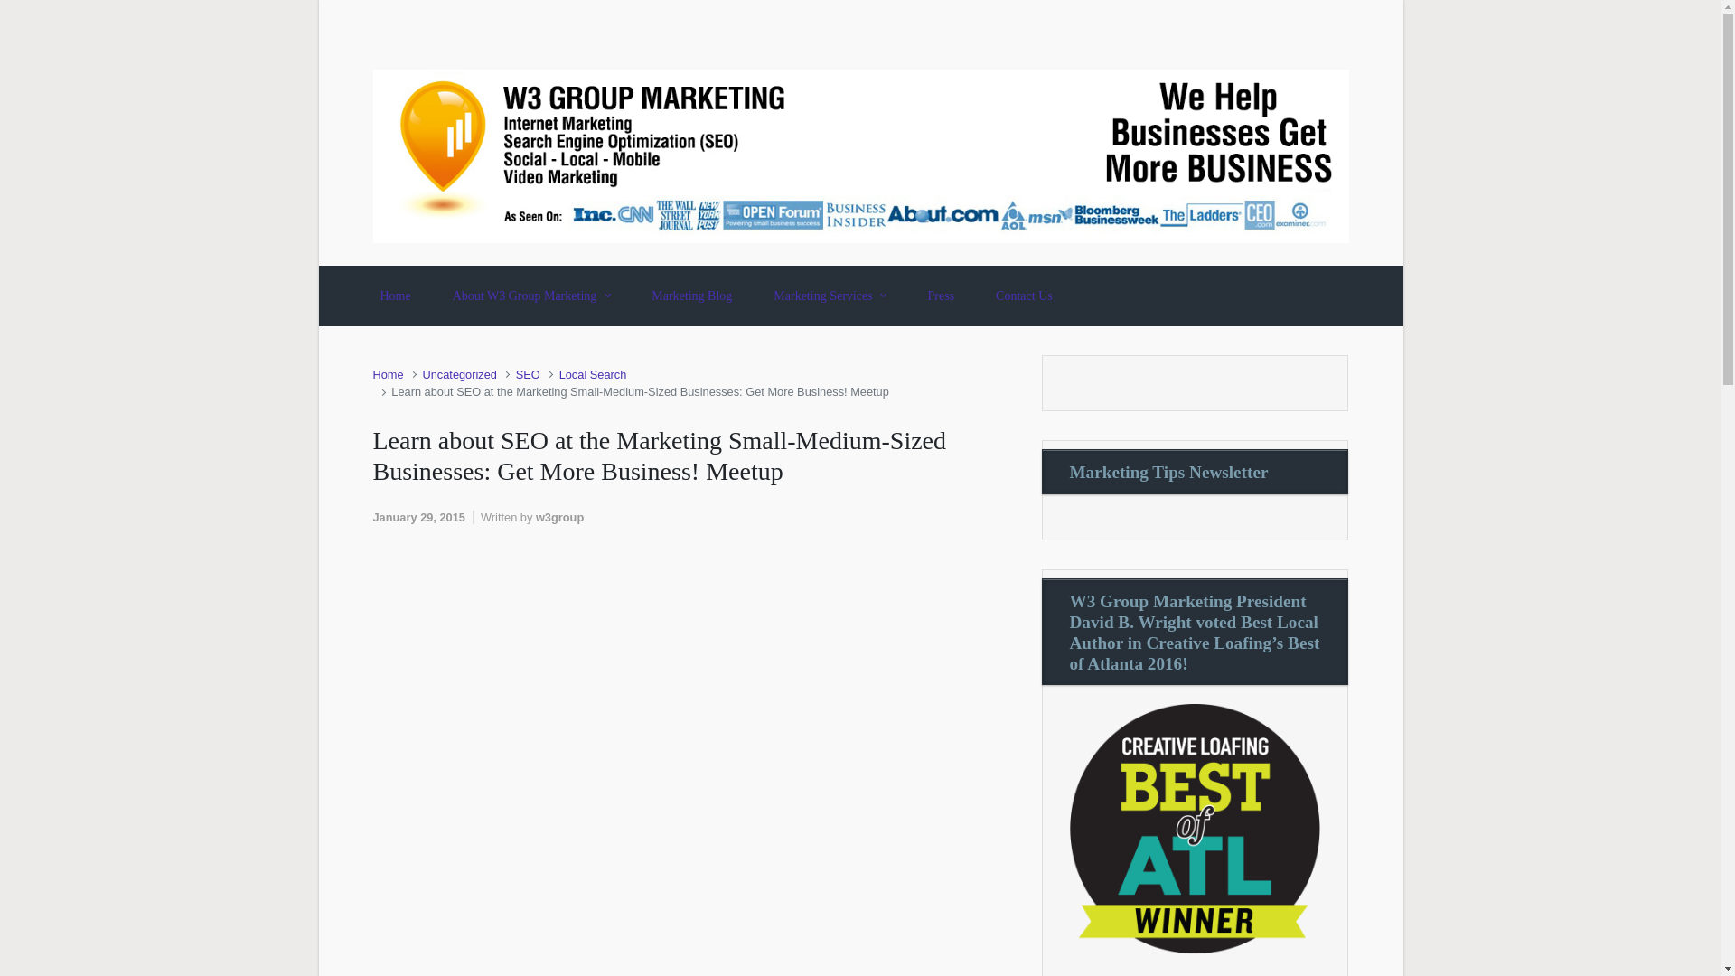  Describe the element at coordinates (559, 517) in the screenshot. I see `w3group` at that location.